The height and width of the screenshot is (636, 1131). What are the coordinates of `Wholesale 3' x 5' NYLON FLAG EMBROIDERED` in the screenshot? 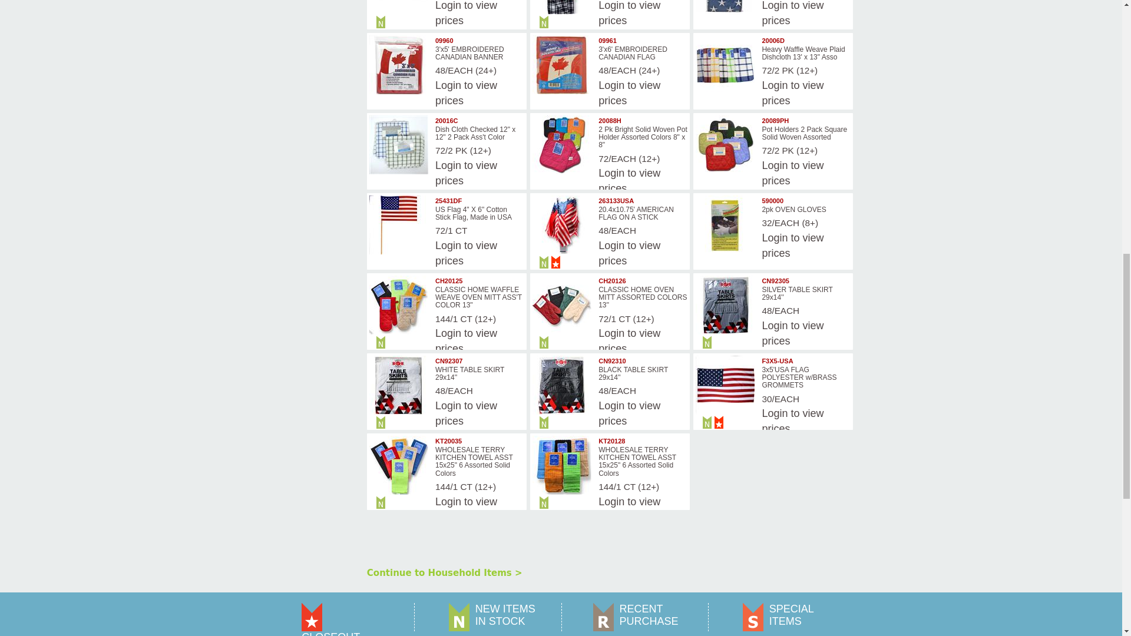 It's located at (725, 7).